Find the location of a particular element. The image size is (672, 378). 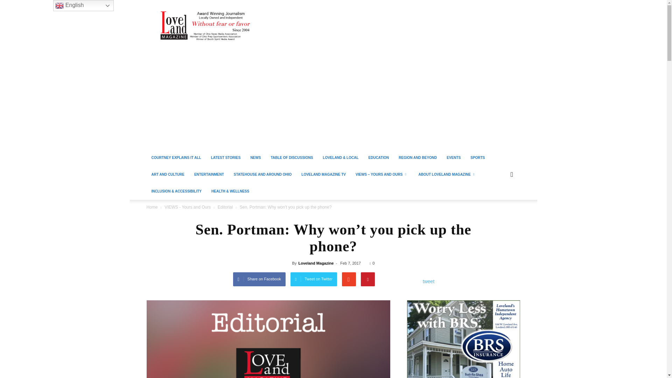

SPORTS is located at coordinates (477, 157).